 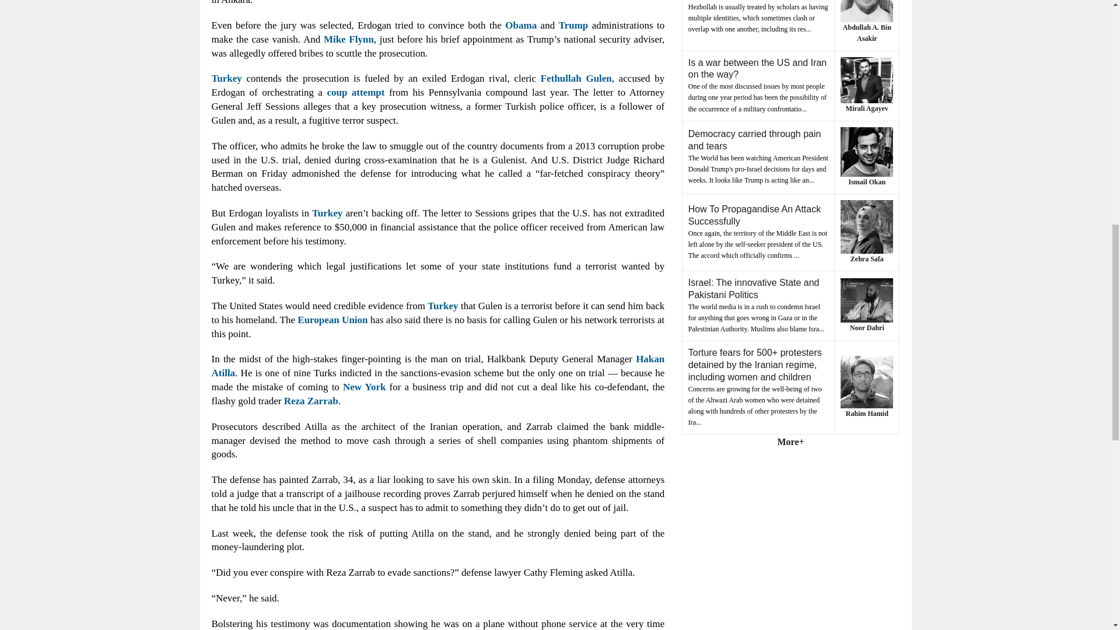 What do you see at coordinates (349, 39) in the screenshot?
I see `Mike Flynn` at bounding box center [349, 39].